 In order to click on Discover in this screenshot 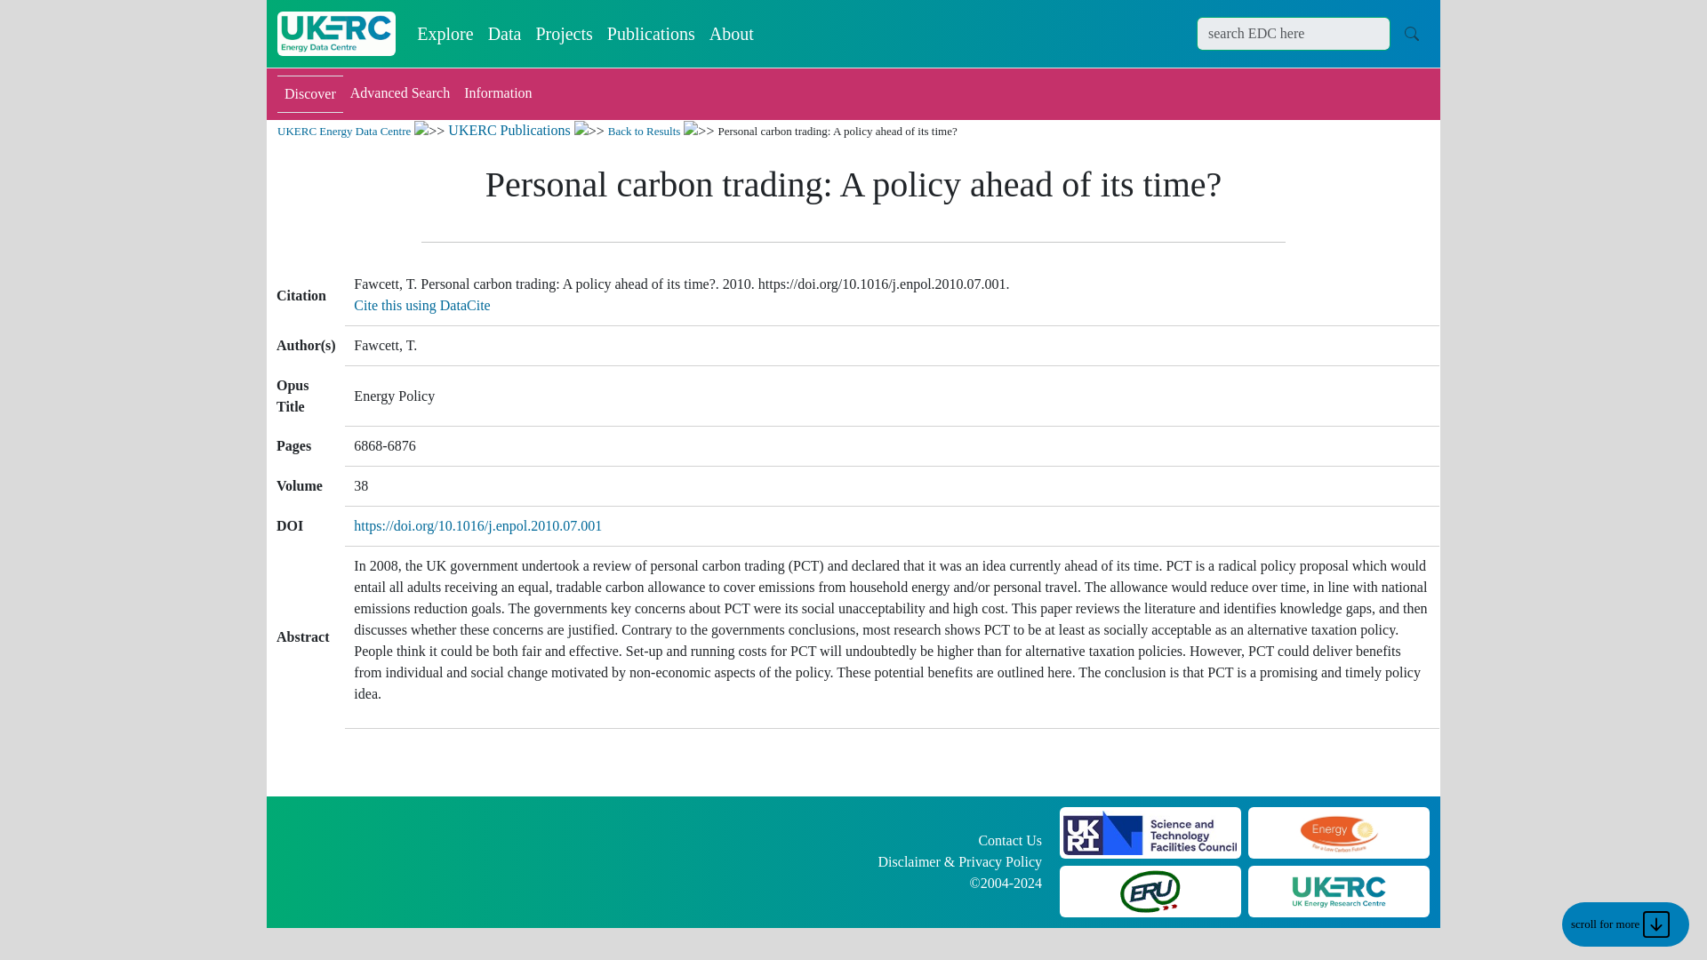, I will do `click(309, 94)`.